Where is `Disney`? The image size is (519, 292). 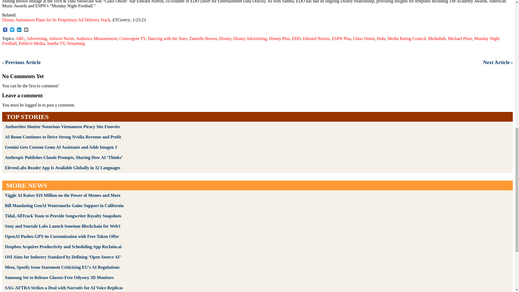
Disney is located at coordinates (225, 38).